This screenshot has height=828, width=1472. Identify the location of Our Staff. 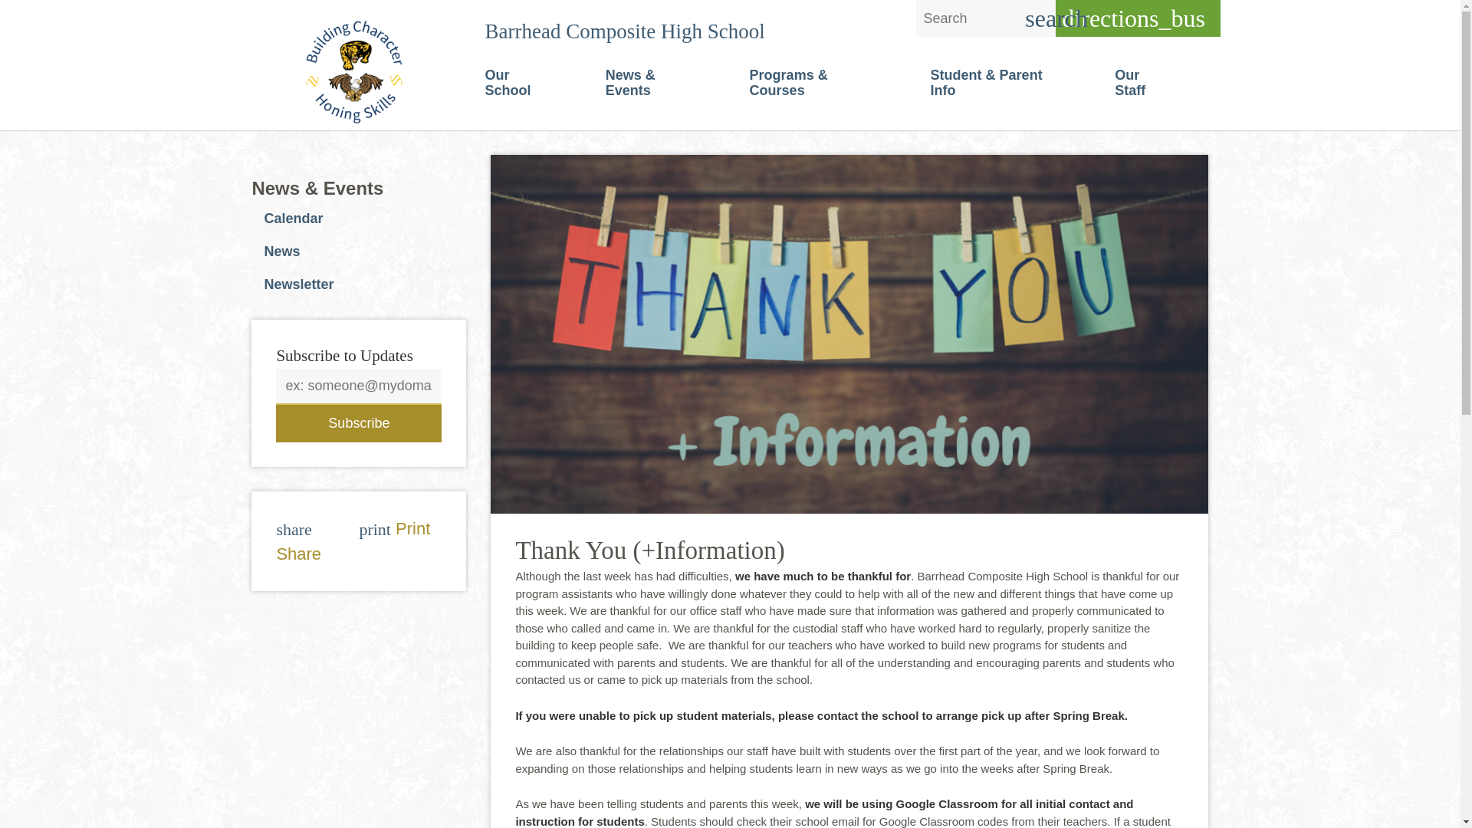
(1142, 84).